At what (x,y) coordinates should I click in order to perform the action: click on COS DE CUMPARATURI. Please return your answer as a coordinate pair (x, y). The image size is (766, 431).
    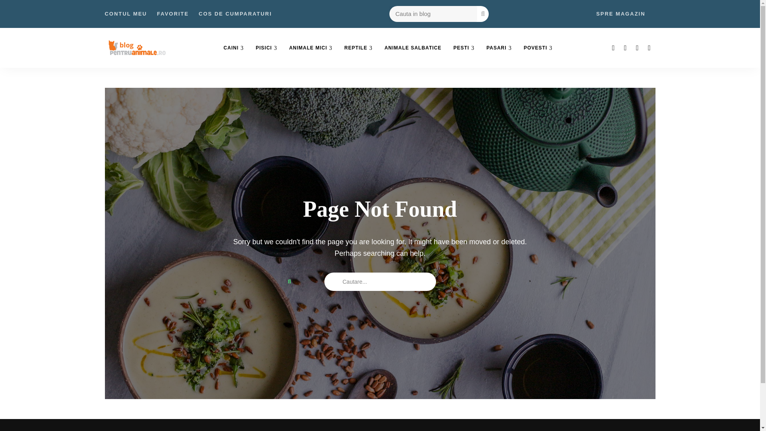
    Looking at the image, I should click on (235, 14).